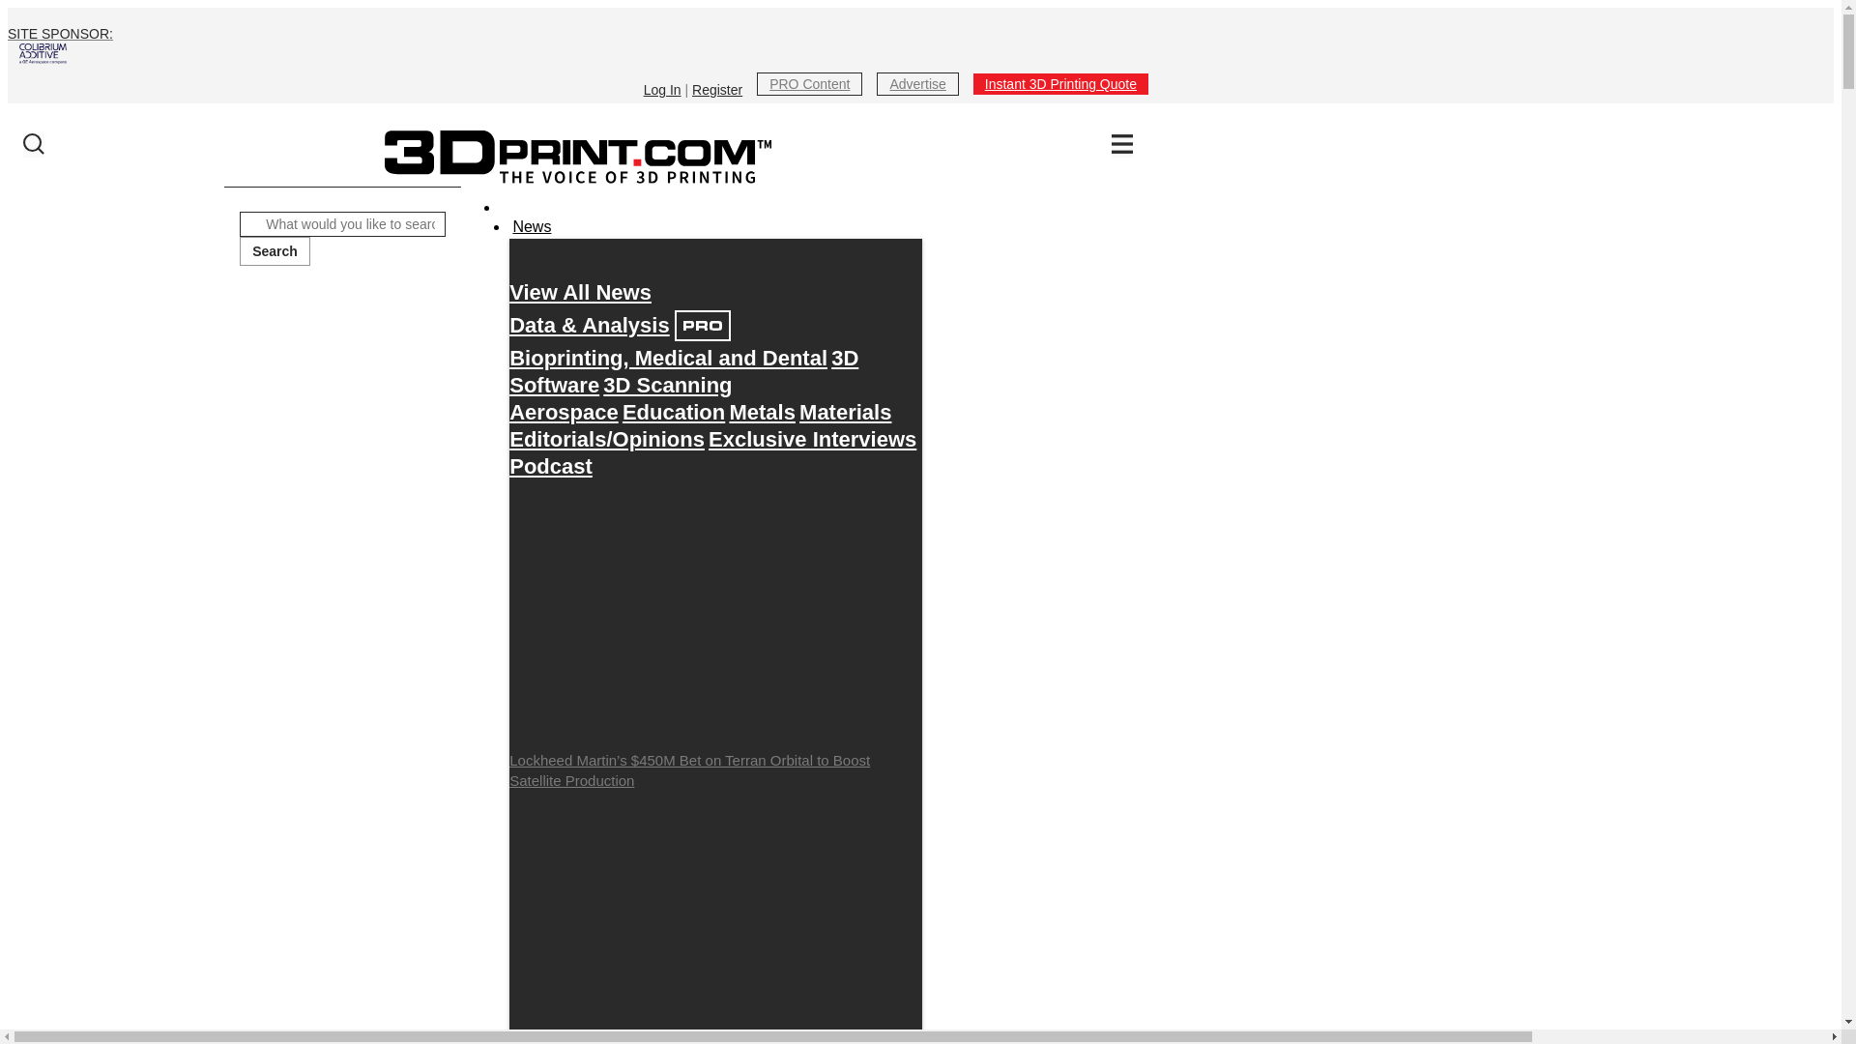 The height and width of the screenshot is (1044, 1856). I want to click on News, so click(531, 227).